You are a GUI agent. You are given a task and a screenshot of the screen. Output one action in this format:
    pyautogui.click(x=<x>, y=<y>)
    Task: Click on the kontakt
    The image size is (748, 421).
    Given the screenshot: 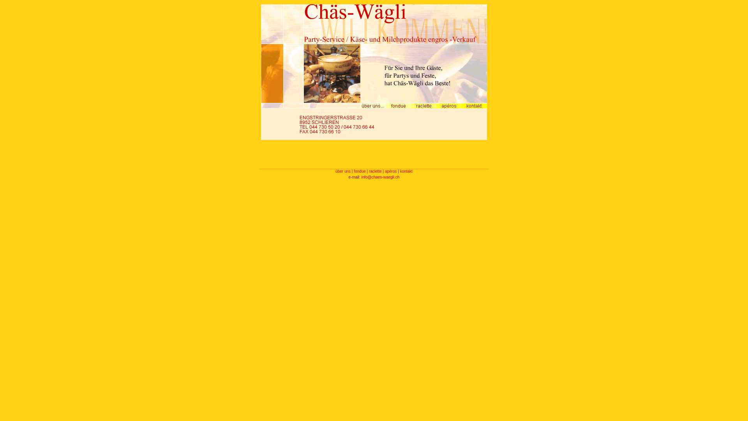 What is the action you would take?
    pyautogui.click(x=406, y=172)
    